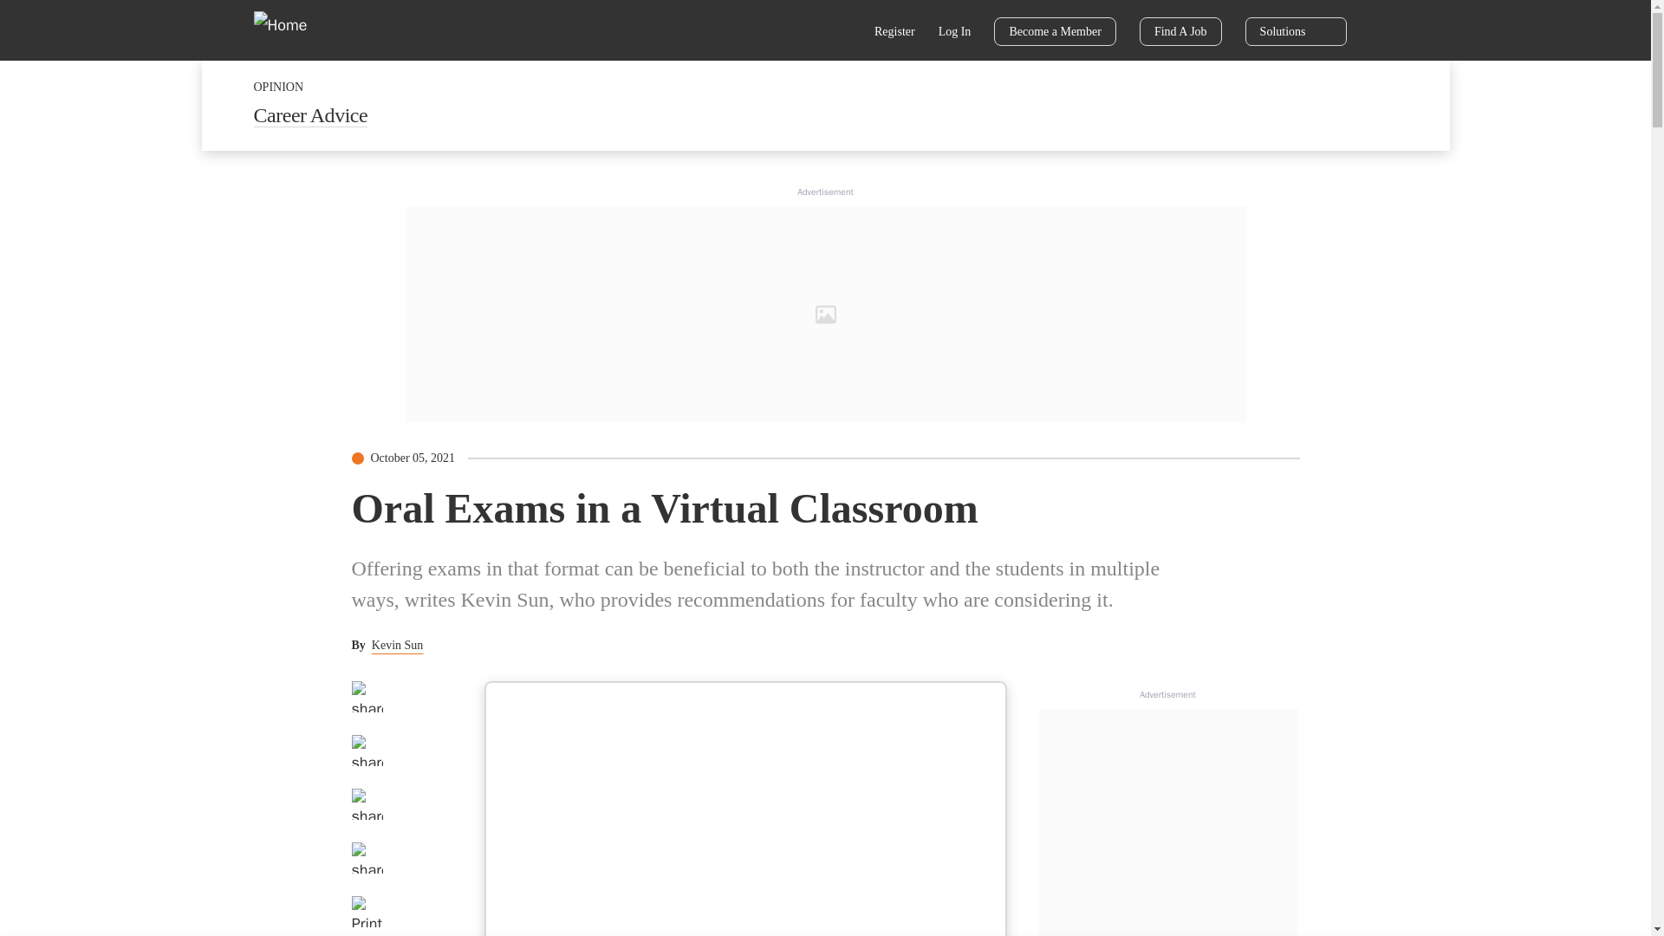 This screenshot has height=936, width=1664. I want to click on Find A Job, so click(1180, 31).